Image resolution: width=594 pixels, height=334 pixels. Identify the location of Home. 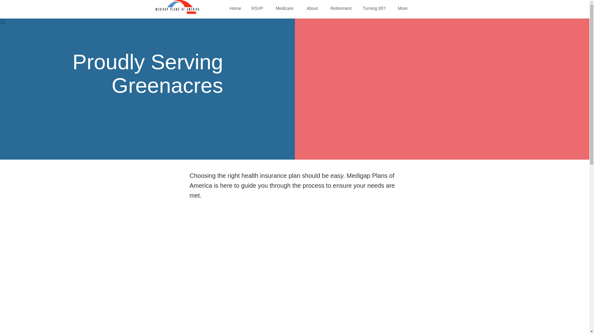
(234, 8).